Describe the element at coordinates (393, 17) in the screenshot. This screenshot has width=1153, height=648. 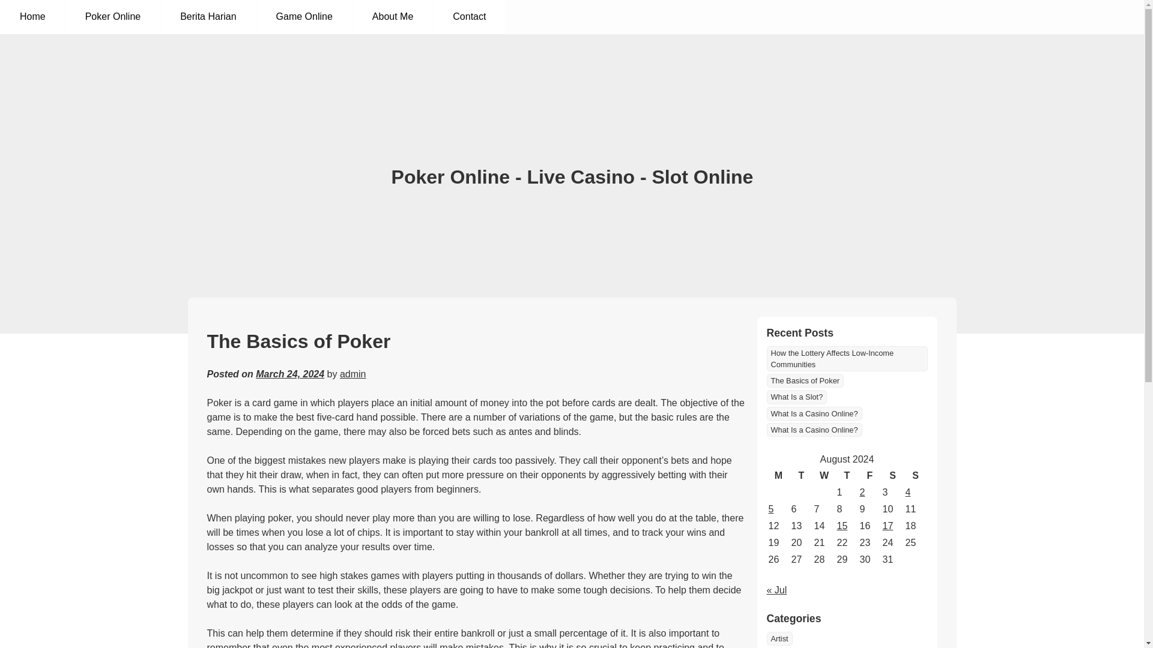
I see `About Me` at that location.